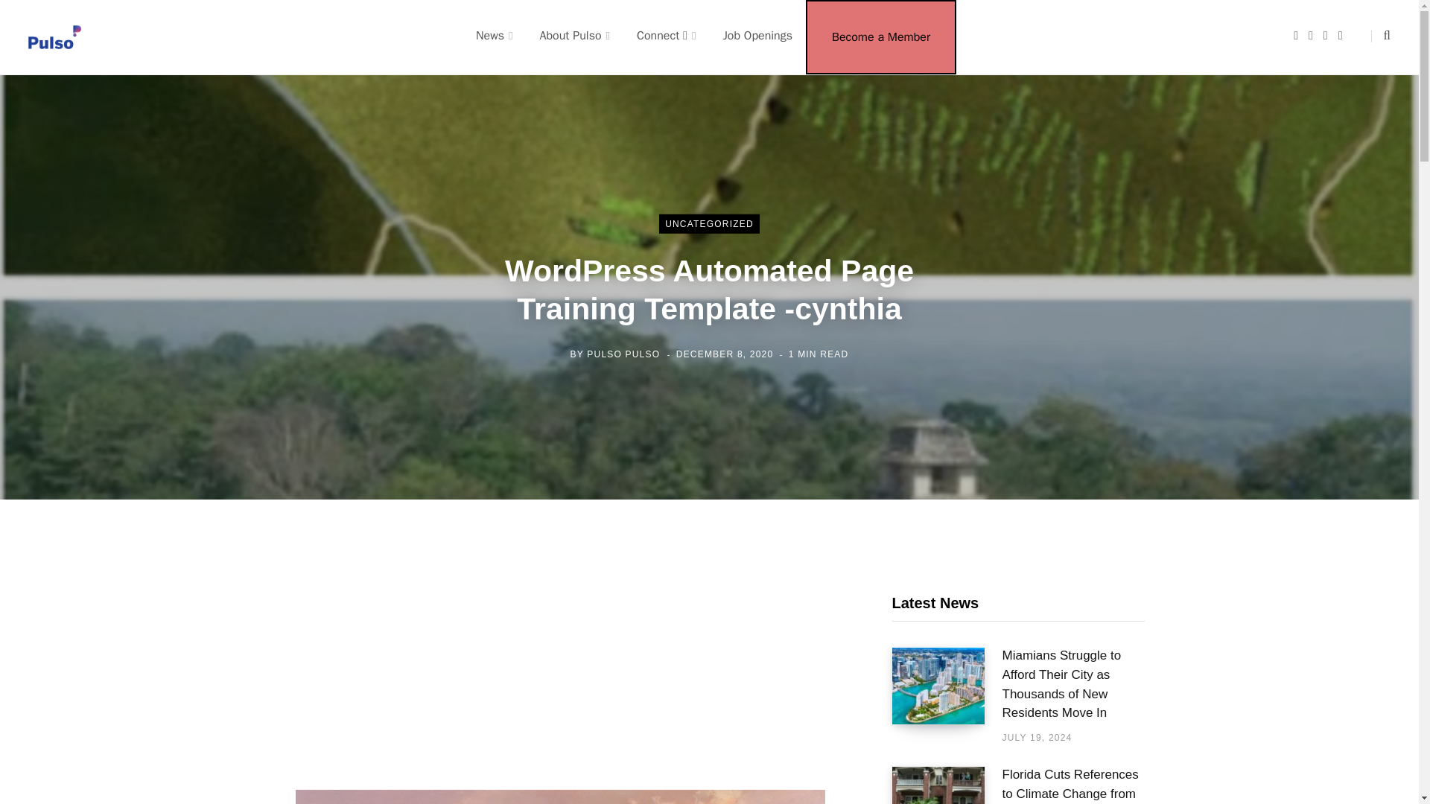  What do you see at coordinates (575, 36) in the screenshot?
I see `About Pulso` at bounding box center [575, 36].